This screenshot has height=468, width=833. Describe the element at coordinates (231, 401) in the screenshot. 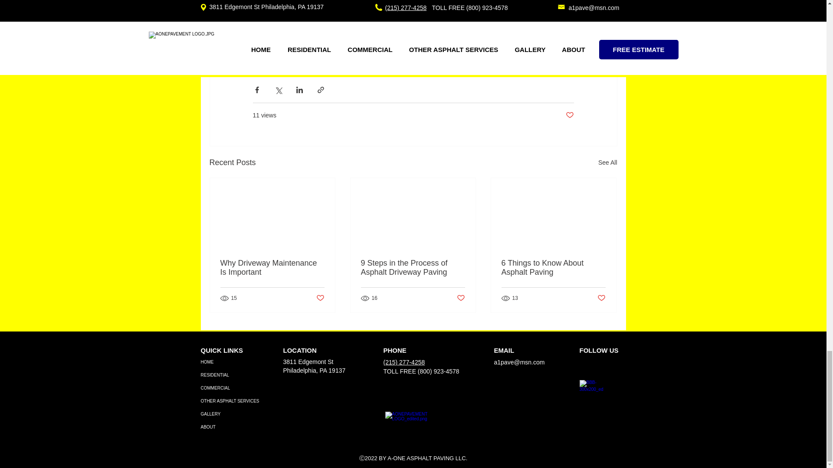

I see `OTHER ASPHALT SERVICES` at that location.